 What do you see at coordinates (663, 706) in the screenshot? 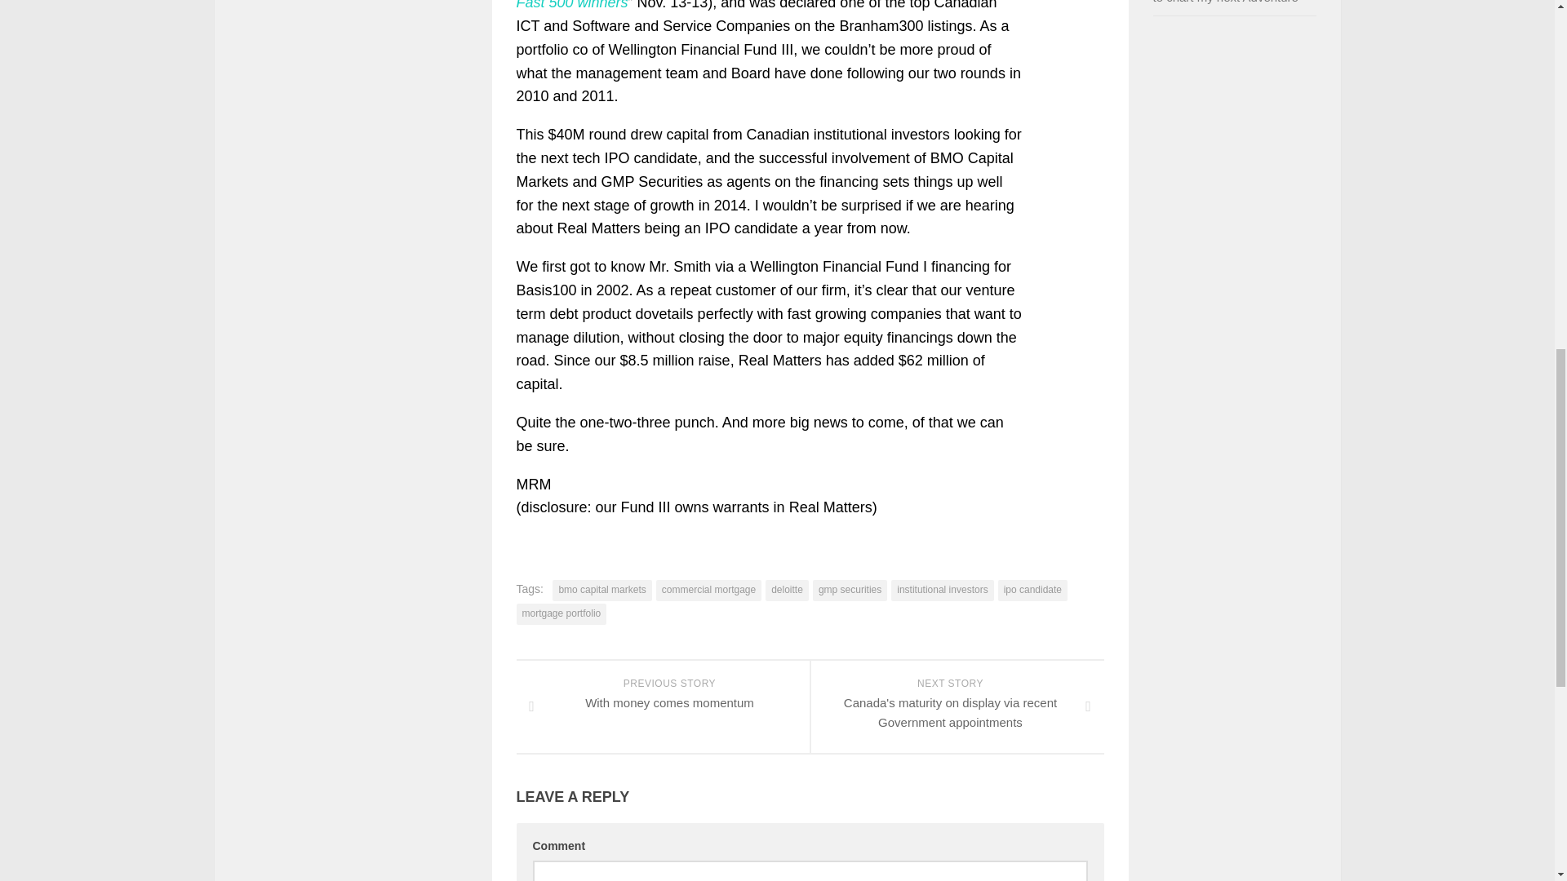
I see `bmo capital markets` at bounding box center [663, 706].